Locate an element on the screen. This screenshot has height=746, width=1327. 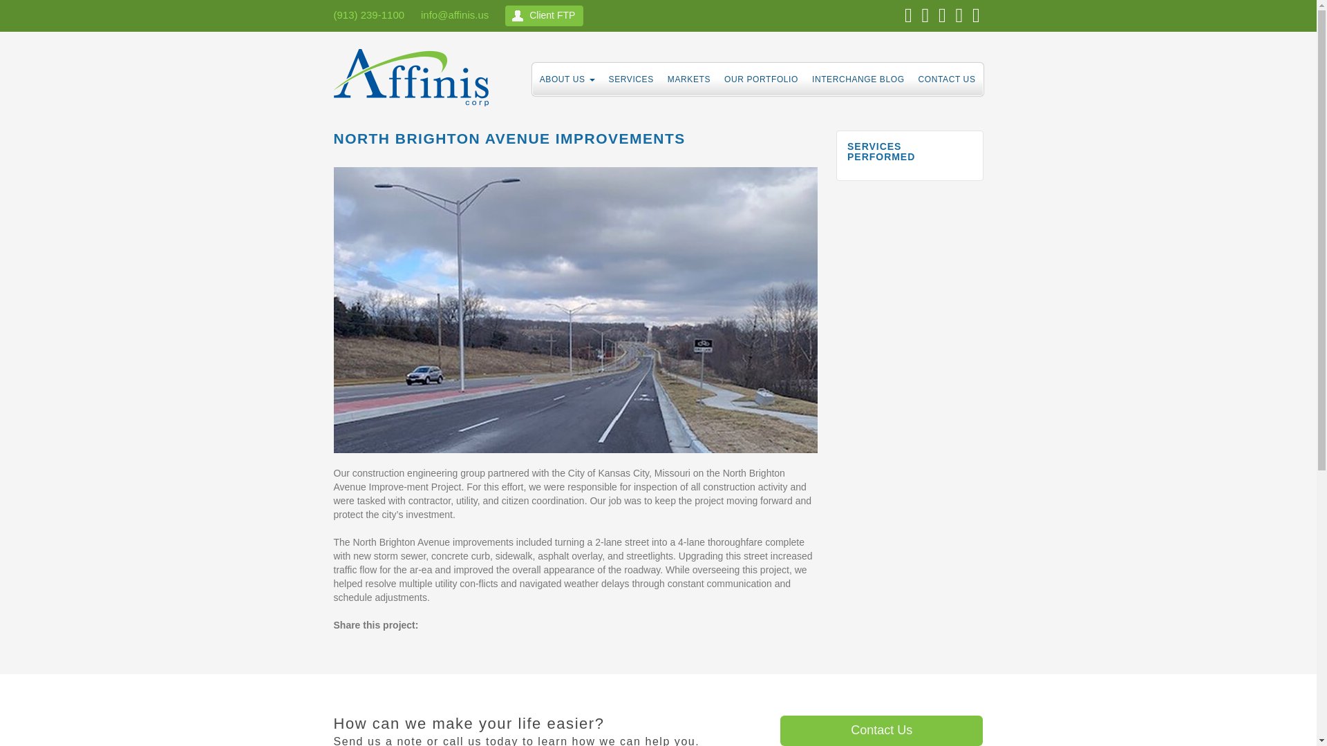
Markets is located at coordinates (689, 79).